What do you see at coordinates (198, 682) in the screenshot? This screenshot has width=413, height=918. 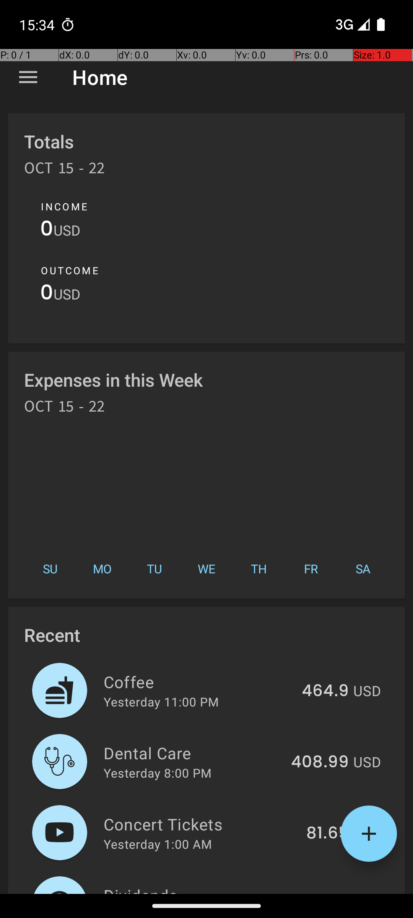 I see `Coffee` at bounding box center [198, 682].